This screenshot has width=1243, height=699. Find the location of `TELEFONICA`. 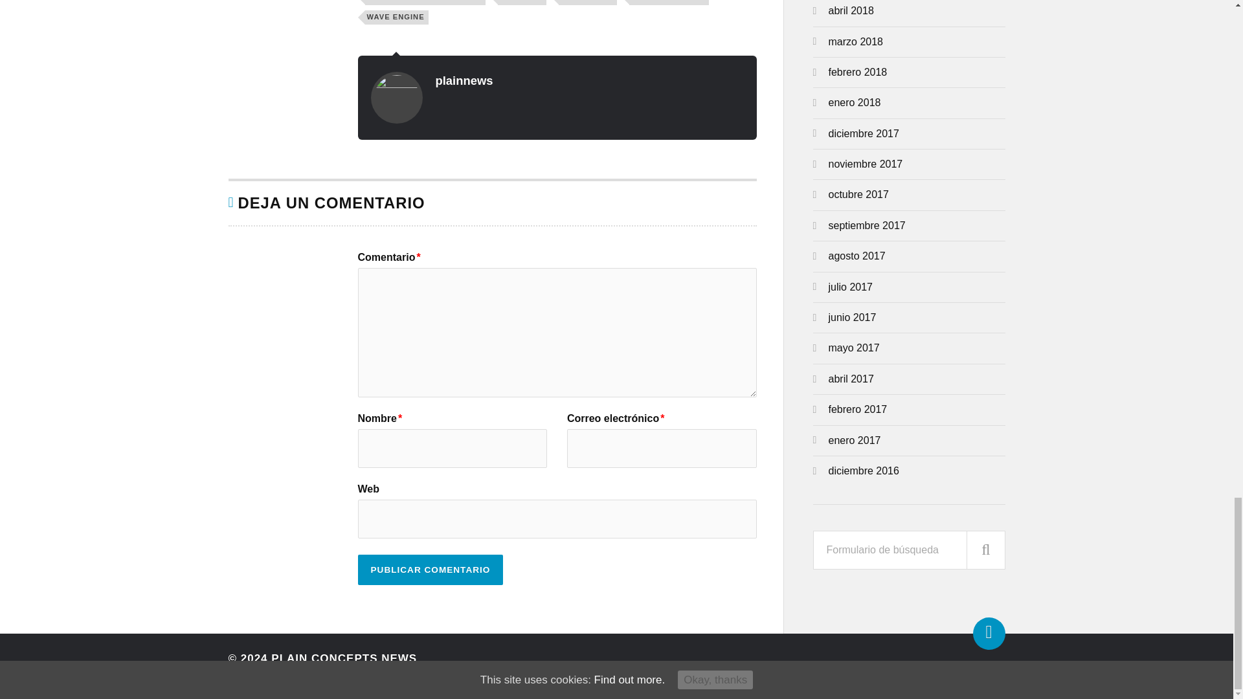

TELEFONICA is located at coordinates (587, 2).